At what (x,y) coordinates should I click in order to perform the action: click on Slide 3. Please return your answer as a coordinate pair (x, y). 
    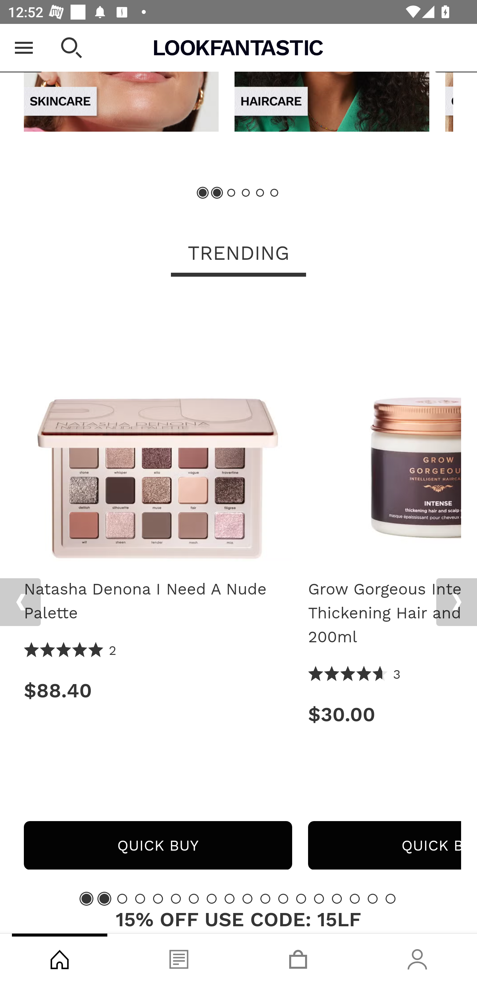
    Looking at the image, I should click on (122, 899).